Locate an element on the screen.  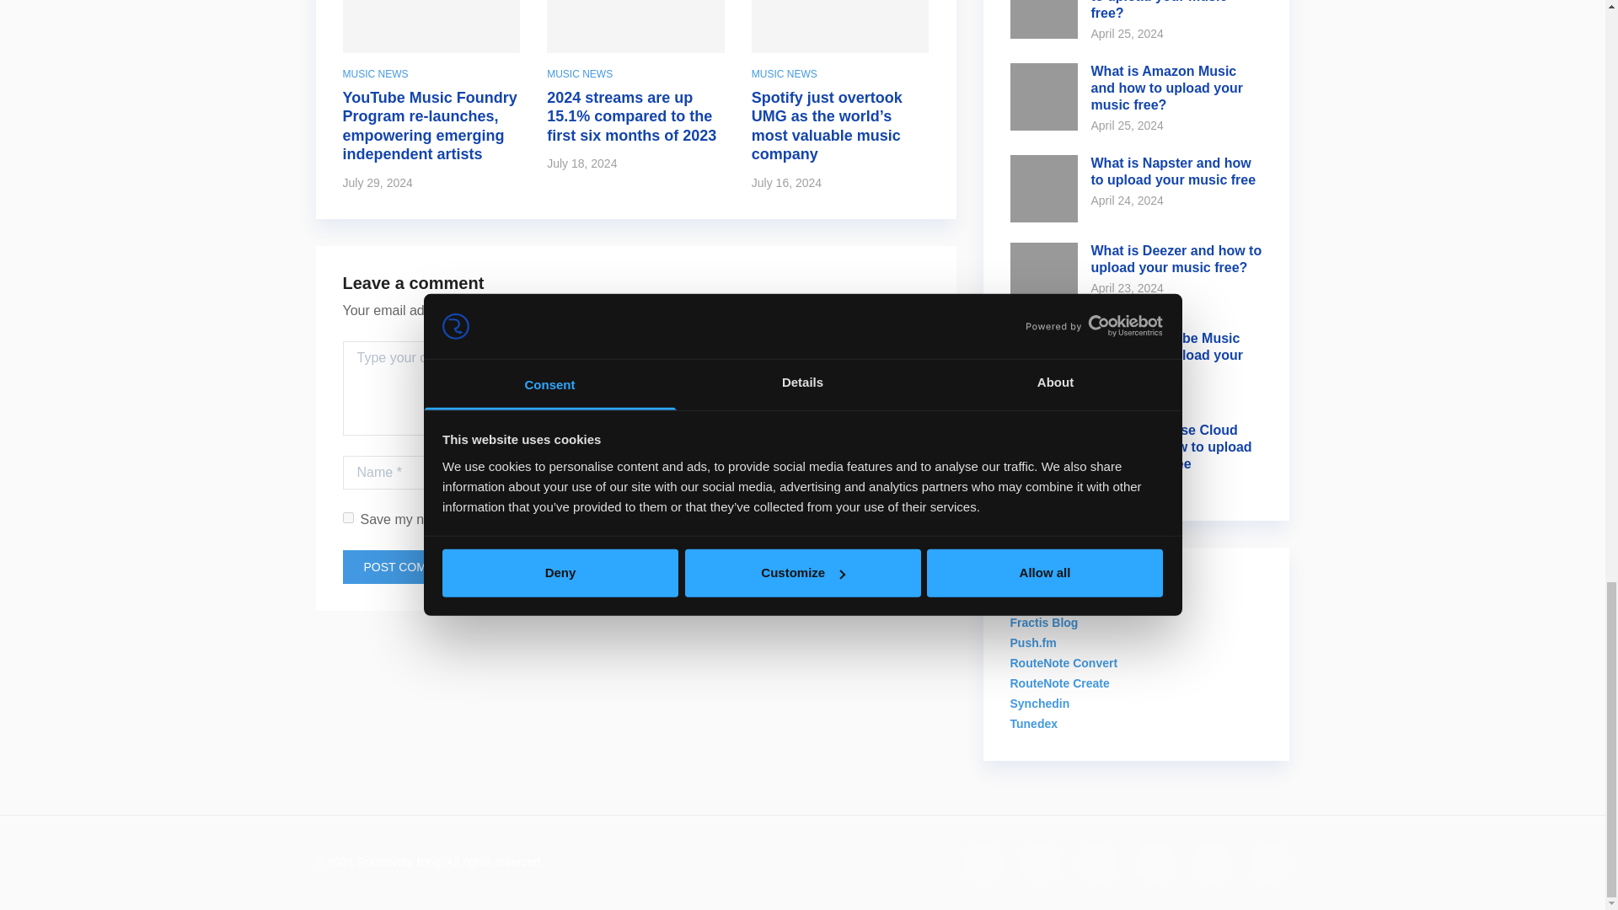
Post Comment is located at coordinates (411, 567).